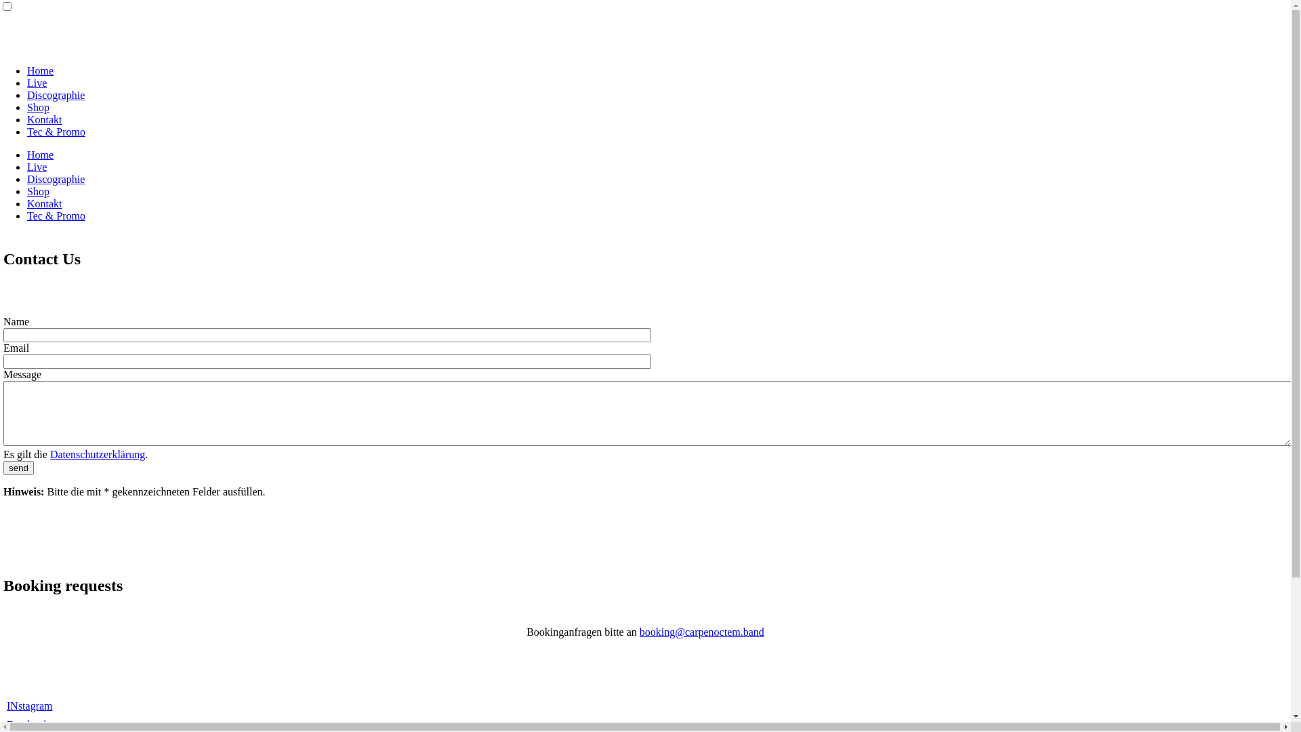 The image size is (1301, 732). Describe the element at coordinates (37, 167) in the screenshot. I see `Live` at that location.